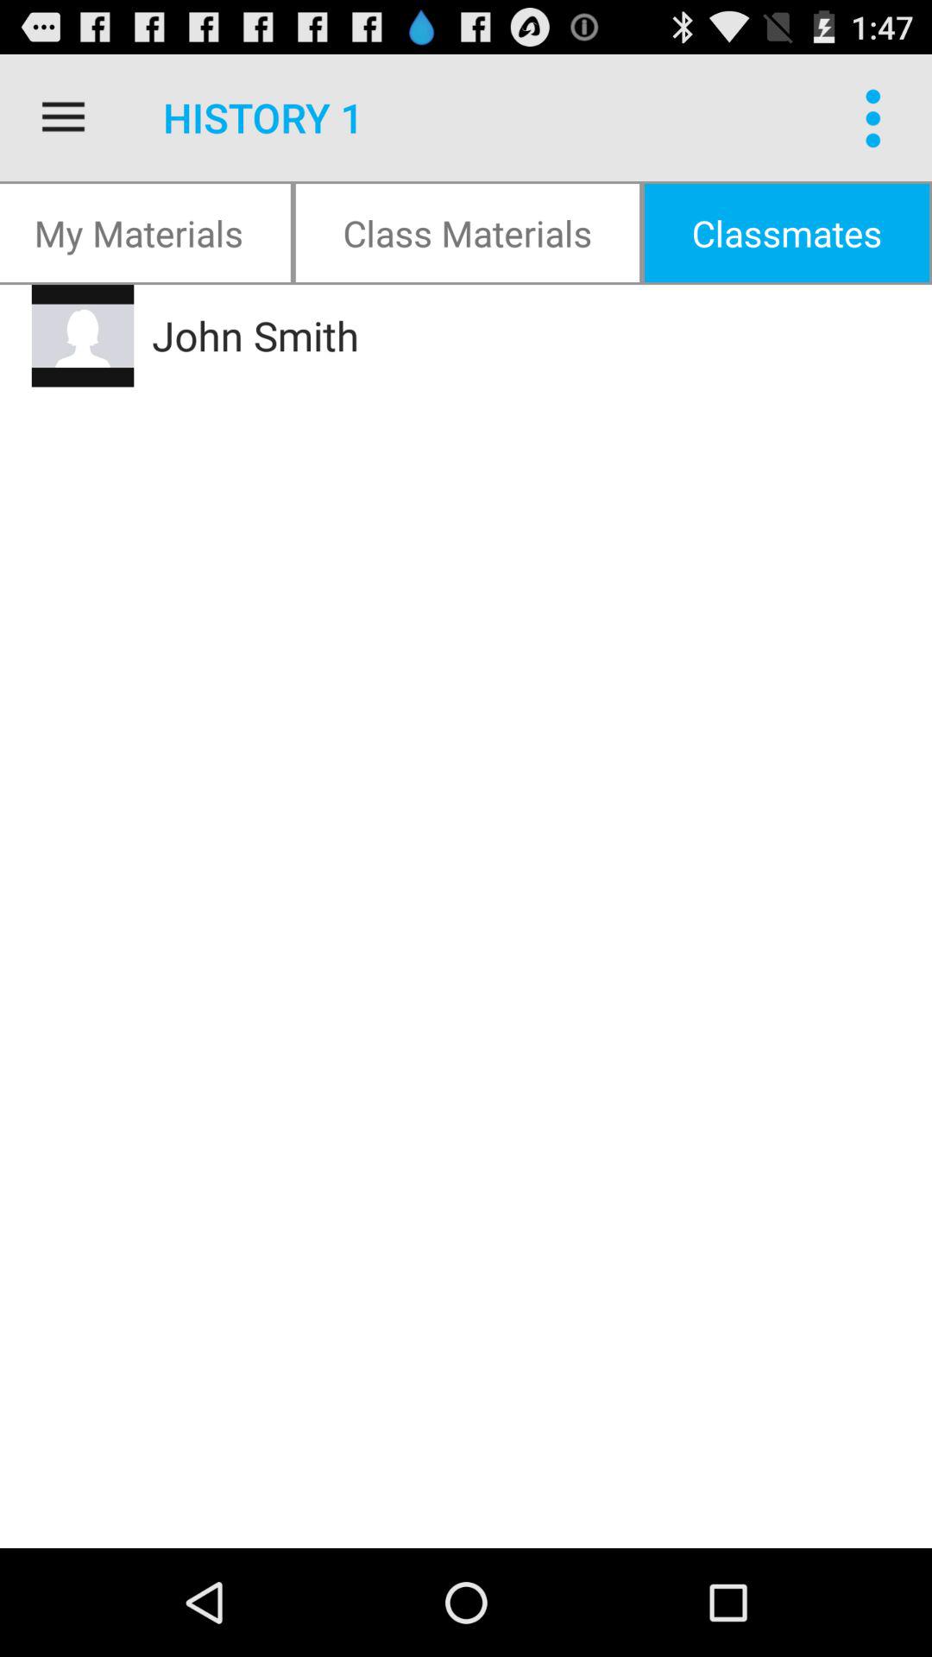  What do you see at coordinates (468, 233) in the screenshot?
I see `click the icon above the john smith` at bounding box center [468, 233].